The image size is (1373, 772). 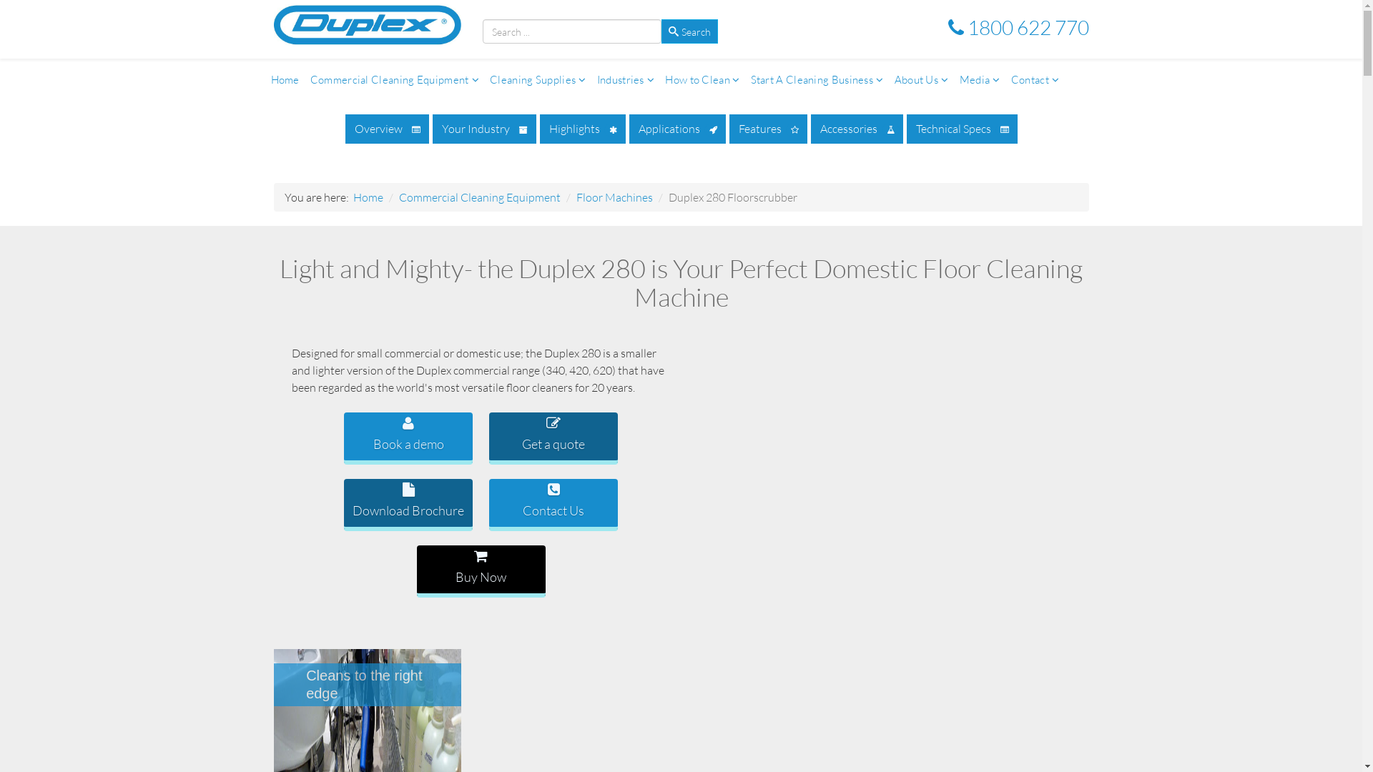 What do you see at coordinates (1035, 80) in the screenshot?
I see `Contact` at bounding box center [1035, 80].